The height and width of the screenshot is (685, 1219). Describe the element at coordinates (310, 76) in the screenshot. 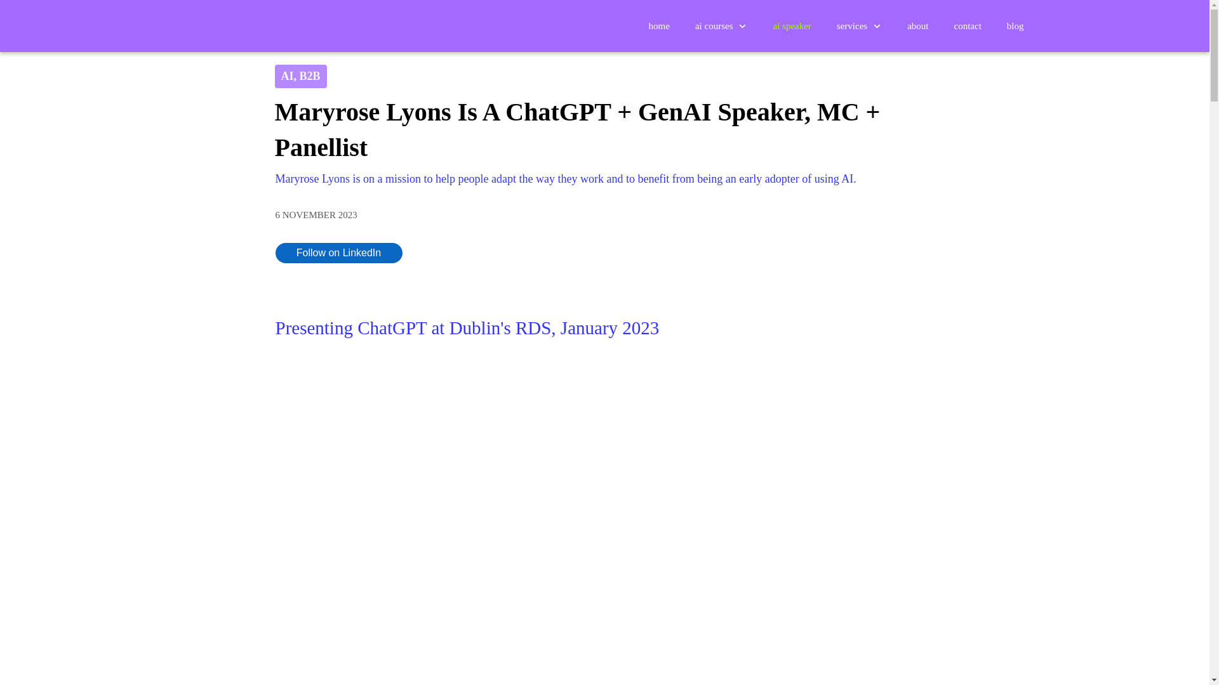

I see `B2B` at that location.